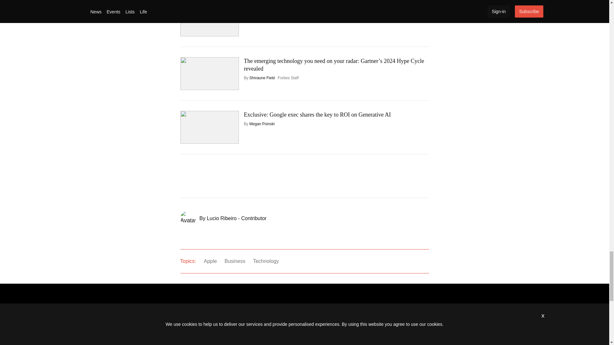  I want to click on Posts by Megan Poinski, so click(262, 124).